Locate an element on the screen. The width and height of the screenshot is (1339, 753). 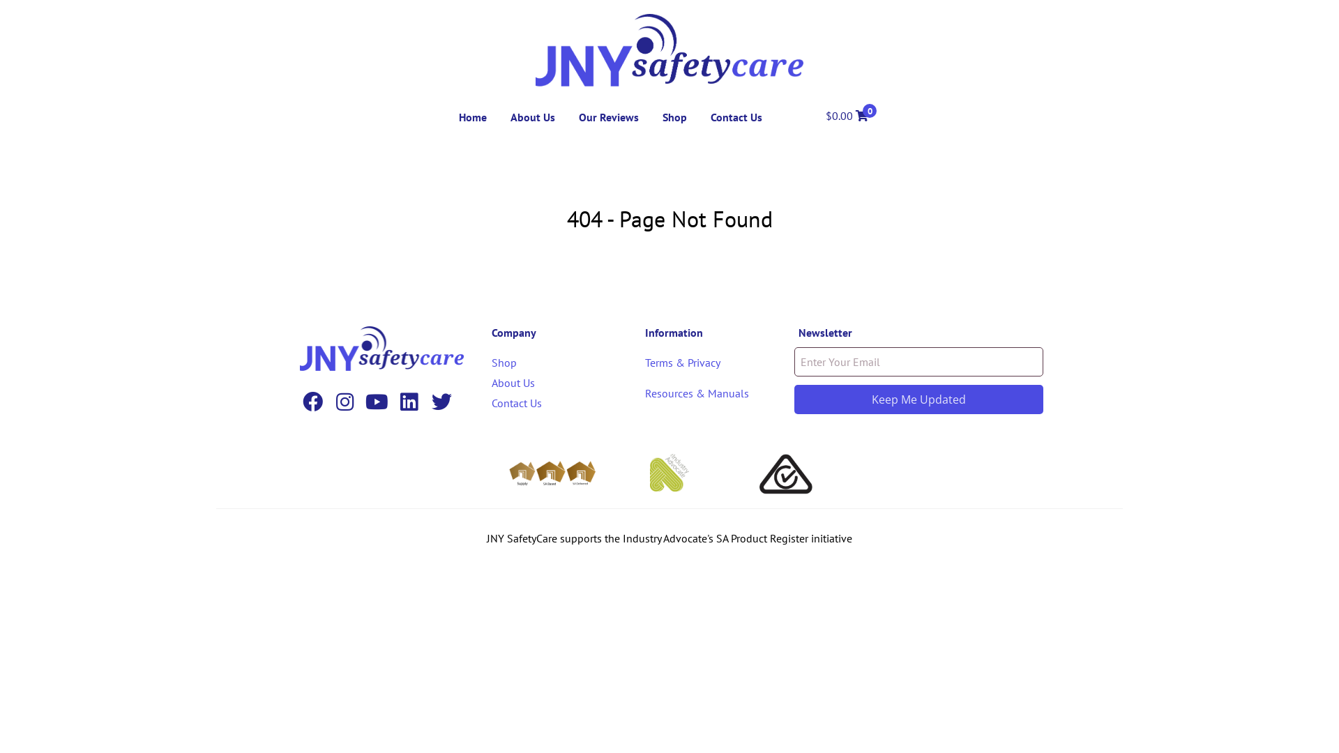
Home is located at coordinates (473, 117).